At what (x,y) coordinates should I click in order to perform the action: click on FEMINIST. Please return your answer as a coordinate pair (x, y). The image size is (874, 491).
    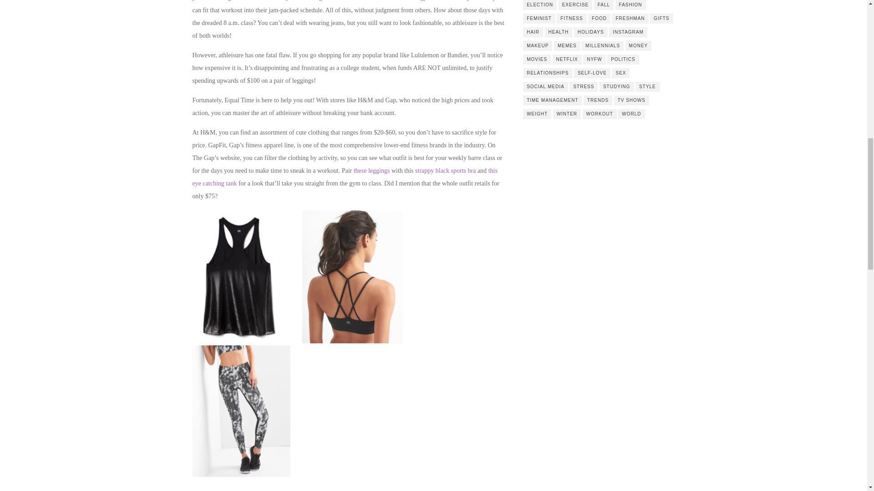
    Looking at the image, I should click on (539, 18).